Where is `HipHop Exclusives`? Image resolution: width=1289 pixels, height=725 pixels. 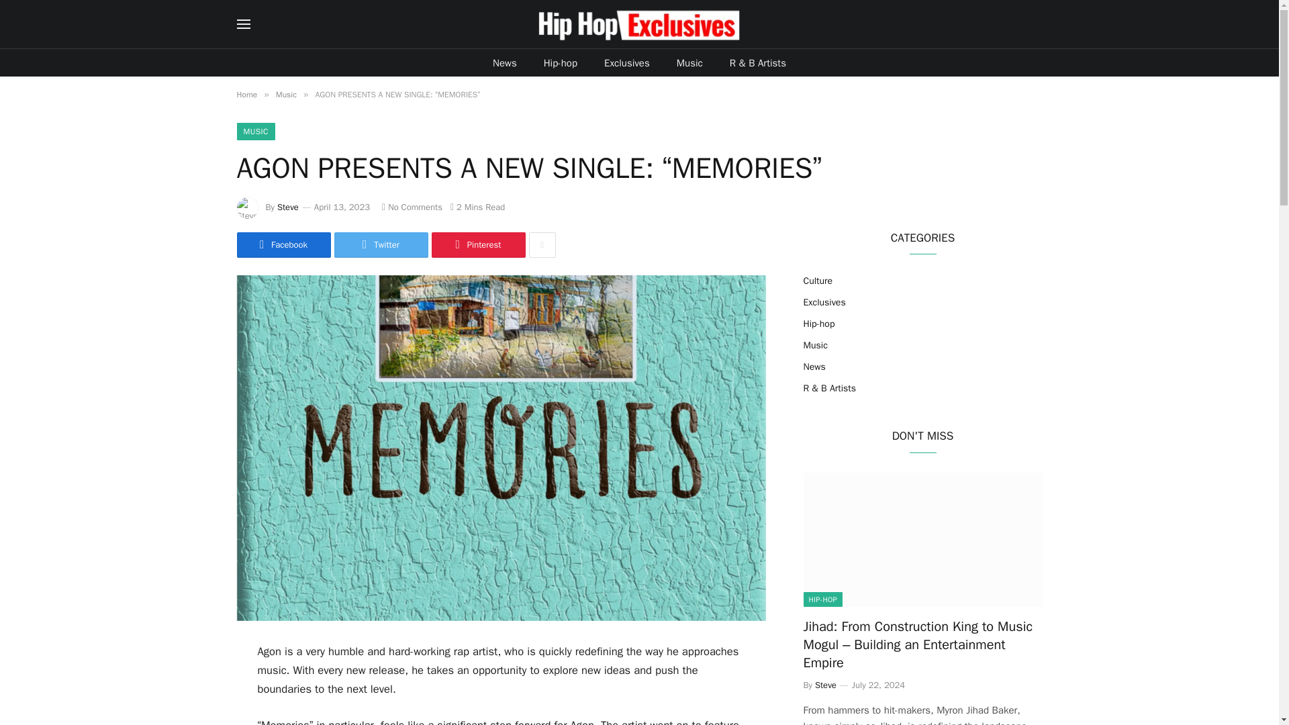 HipHop Exclusives is located at coordinates (639, 24).